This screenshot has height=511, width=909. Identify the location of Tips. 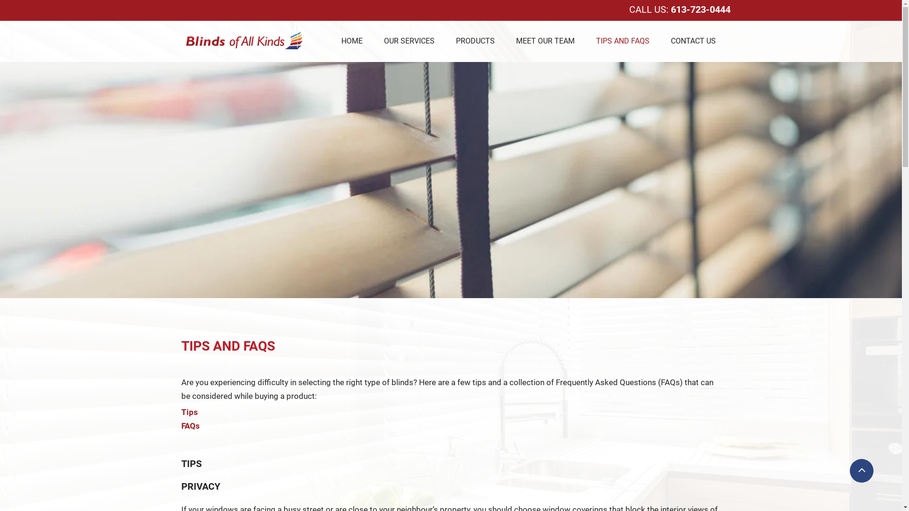
(189, 412).